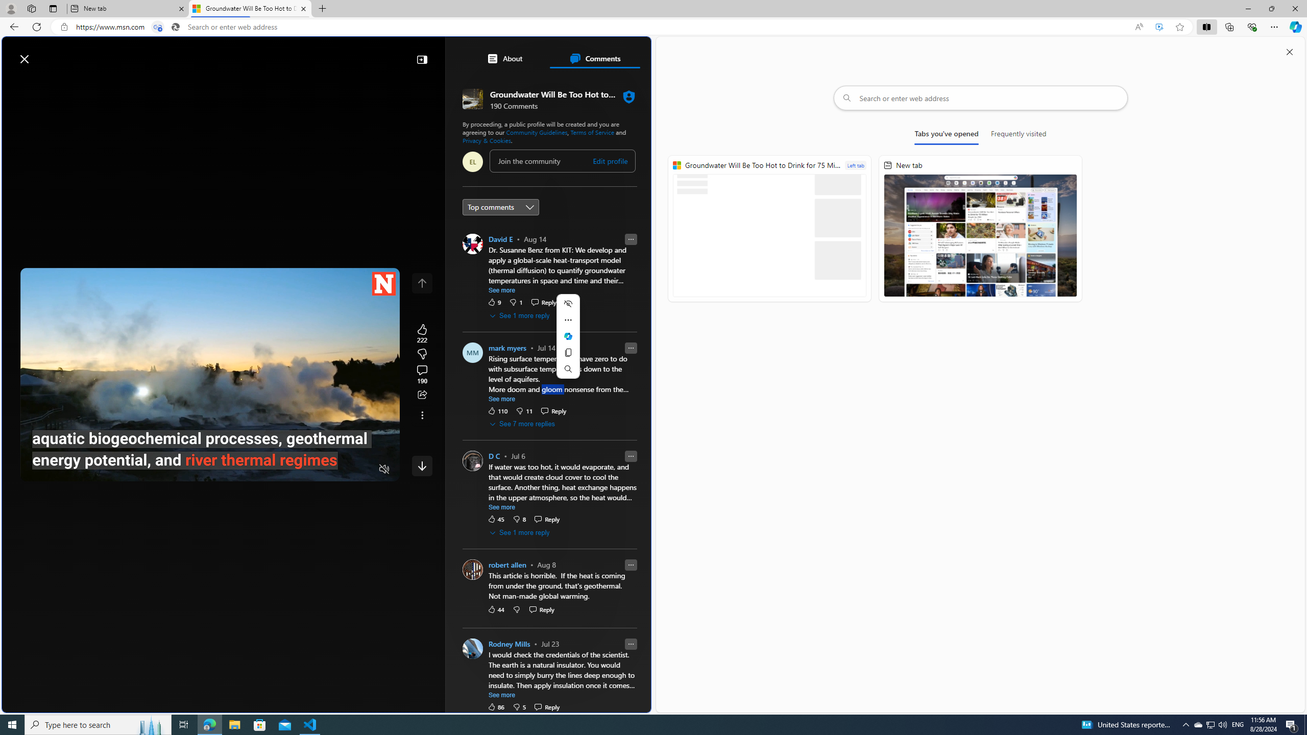 Image resolution: width=1307 pixels, height=735 pixels. What do you see at coordinates (947, 136) in the screenshot?
I see `Tabs you've opened` at bounding box center [947, 136].